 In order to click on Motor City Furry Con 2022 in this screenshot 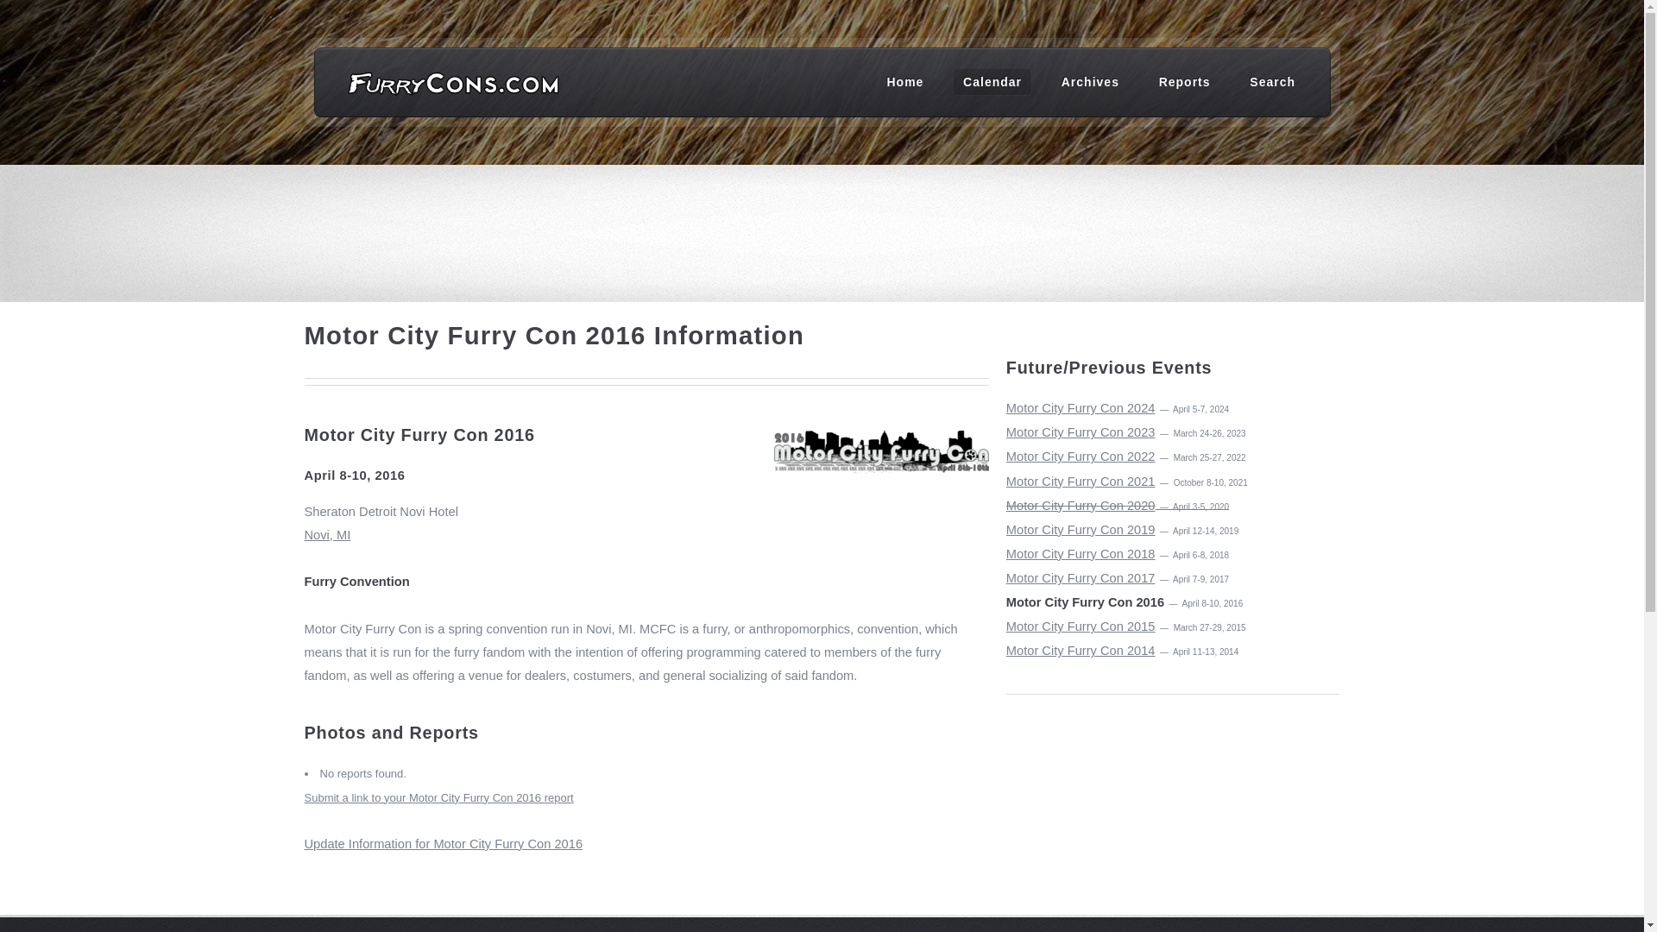, I will do `click(1081, 456)`.